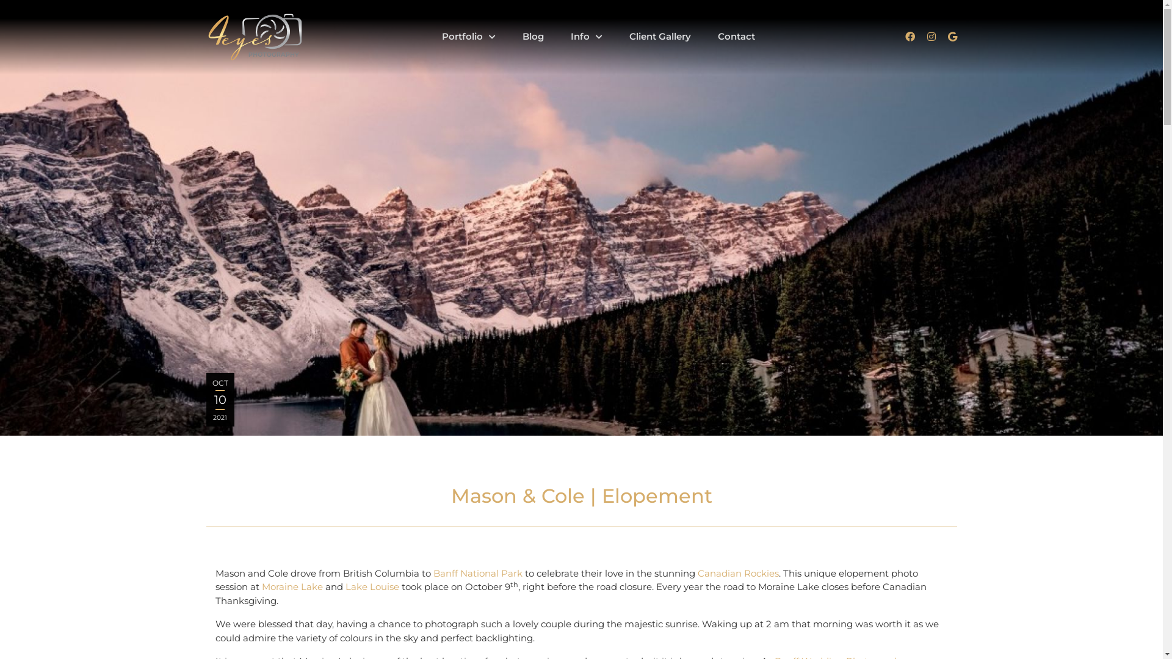  Describe the element at coordinates (292, 587) in the screenshot. I see `Moraine Lake` at that location.